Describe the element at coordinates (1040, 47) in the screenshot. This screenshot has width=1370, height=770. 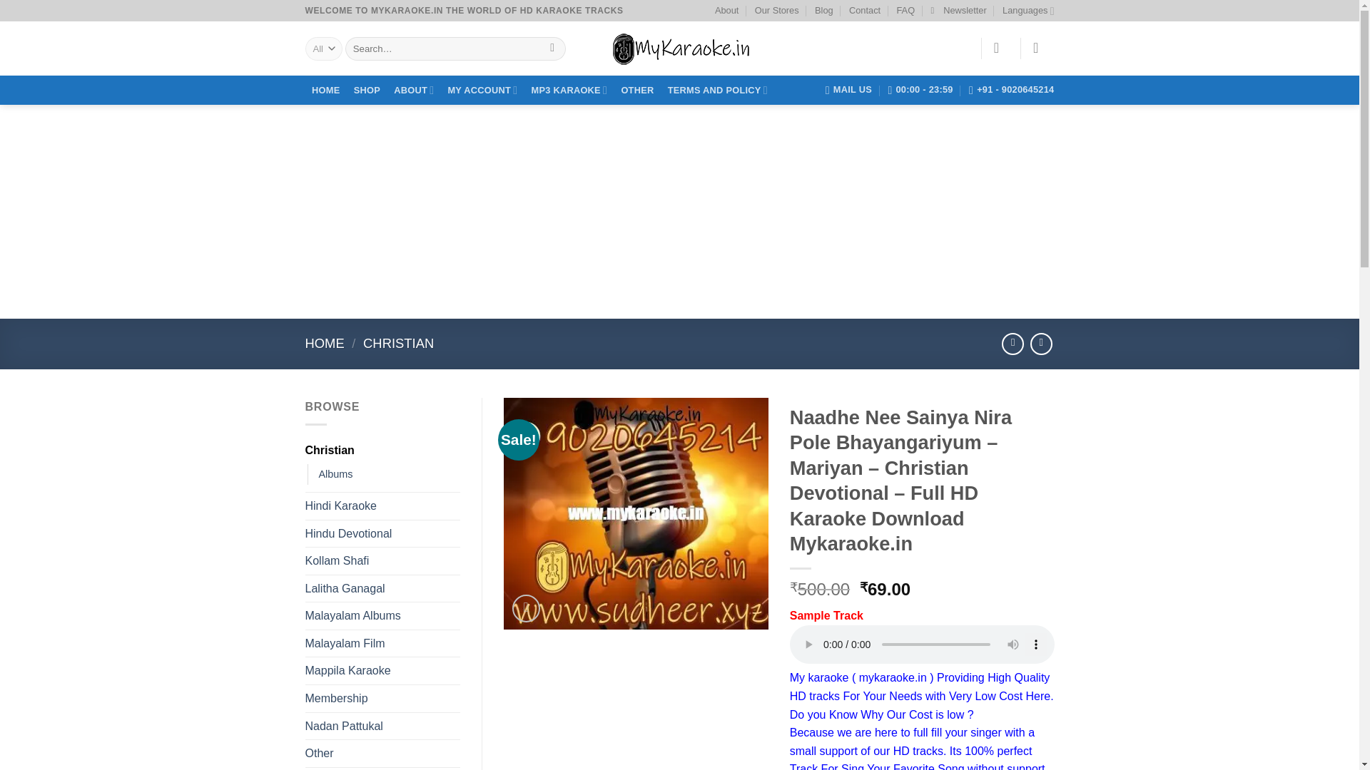
I see `Cart` at that location.